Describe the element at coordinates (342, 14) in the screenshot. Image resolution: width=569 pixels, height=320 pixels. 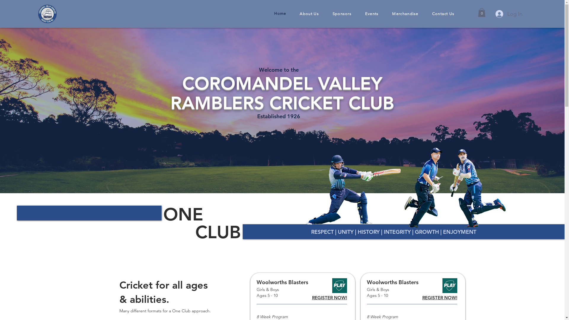
I see `Sponsors` at that location.